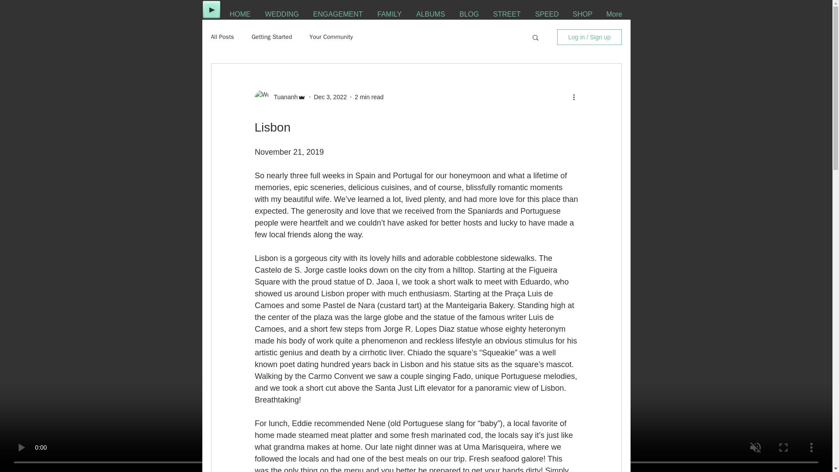 The width and height of the screenshot is (839, 472). I want to click on Your Community, so click(331, 37).